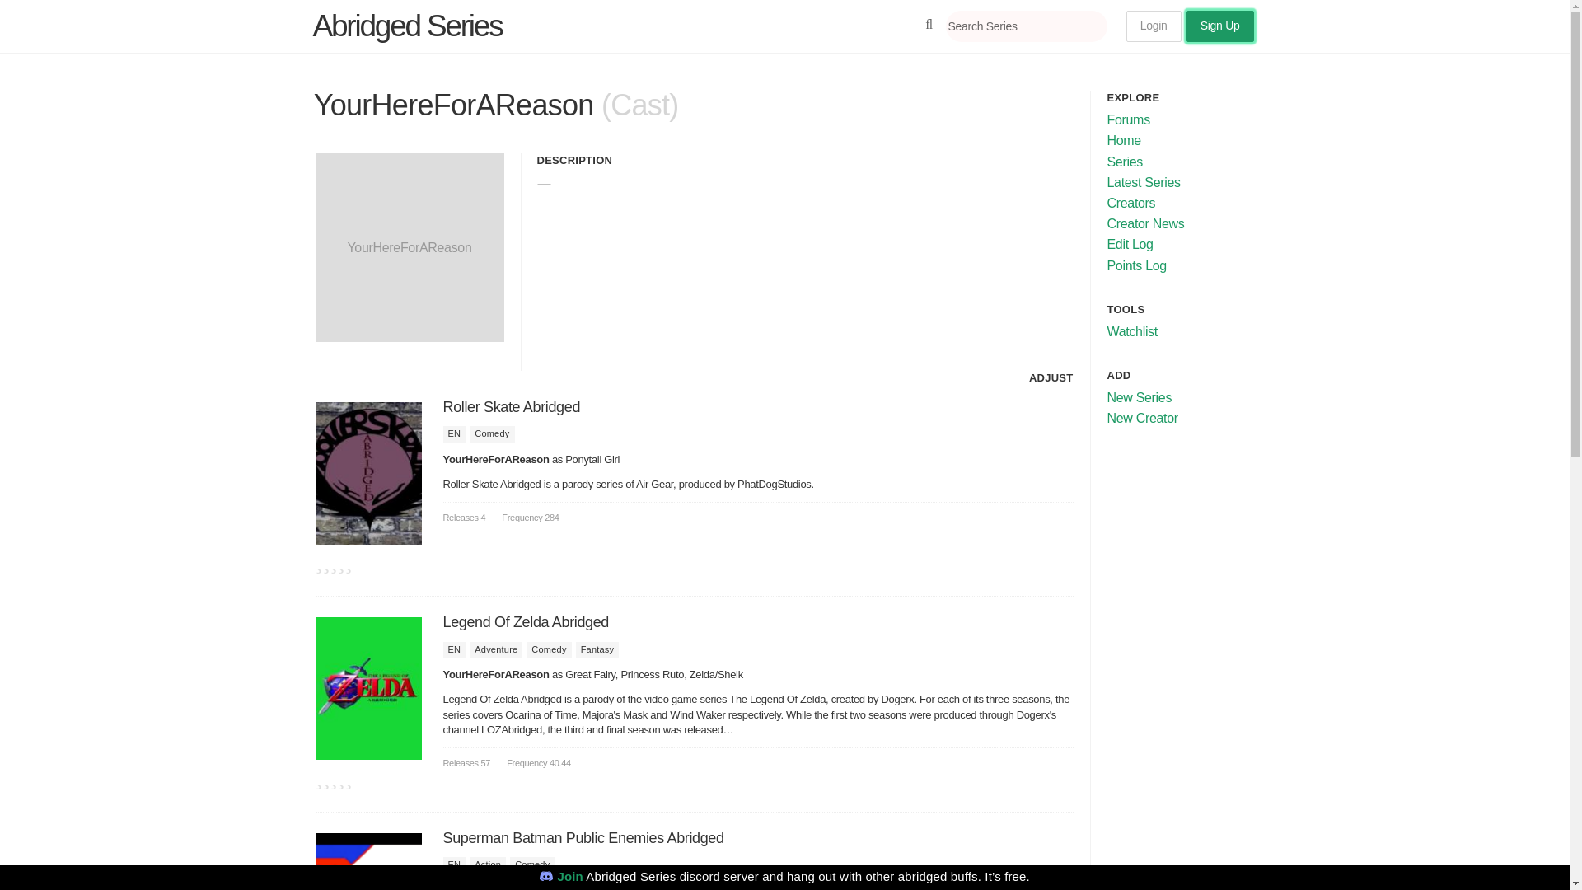  What do you see at coordinates (1124, 140) in the screenshot?
I see `Home` at bounding box center [1124, 140].